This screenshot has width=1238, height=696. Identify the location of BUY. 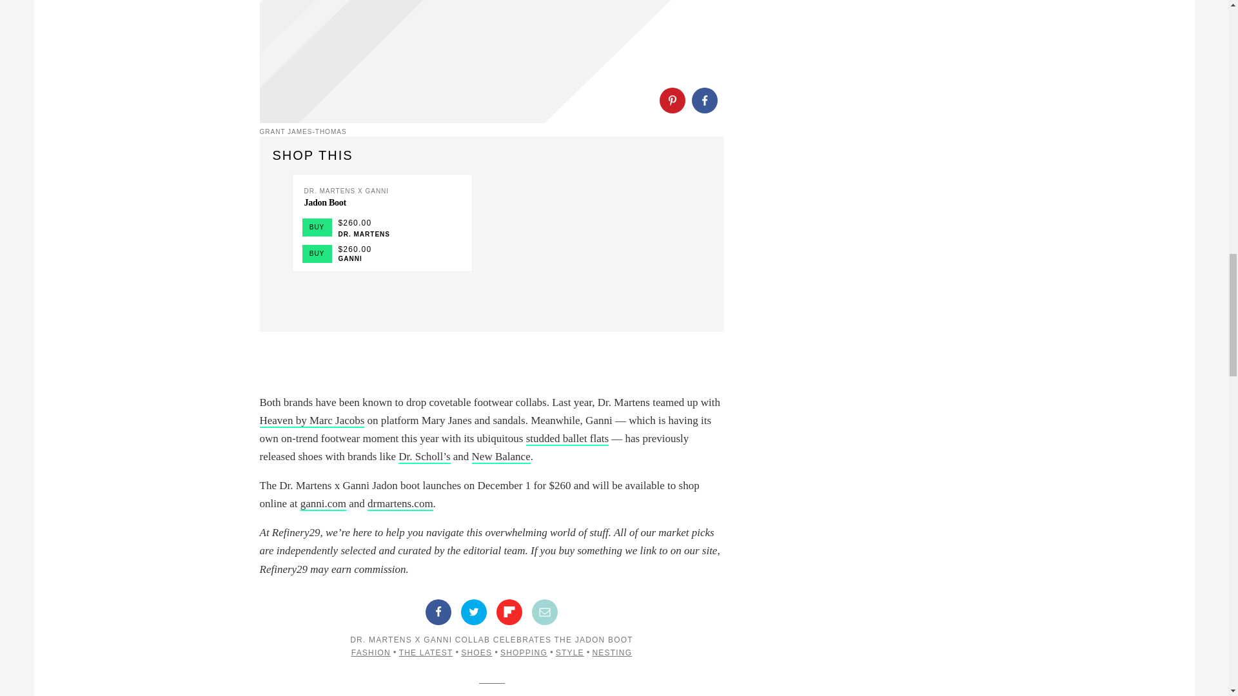
(317, 227).